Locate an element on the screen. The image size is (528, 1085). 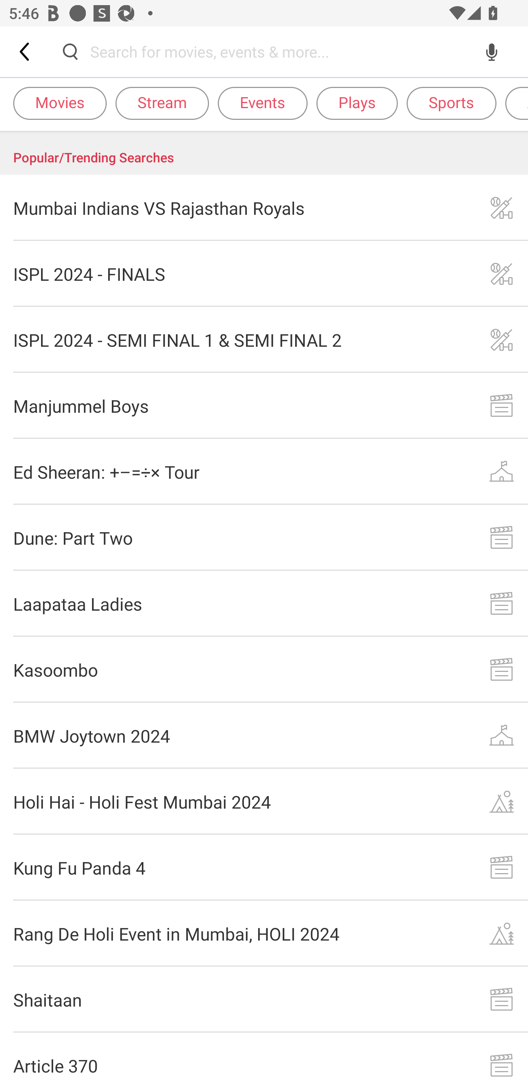
ISPL 2024 - FINALS is located at coordinates (264, 274).